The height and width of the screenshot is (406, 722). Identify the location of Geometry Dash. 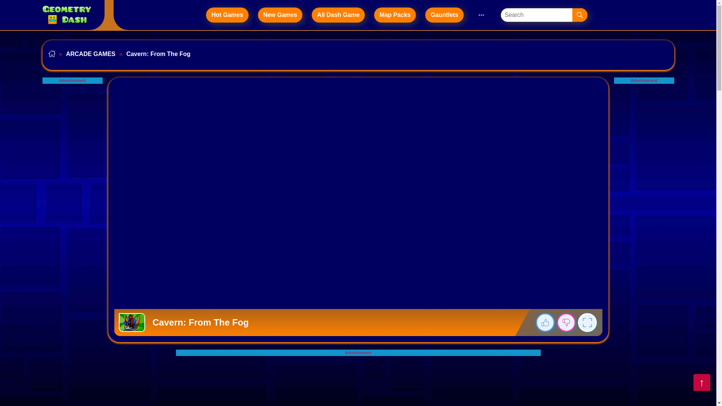
(67, 15).